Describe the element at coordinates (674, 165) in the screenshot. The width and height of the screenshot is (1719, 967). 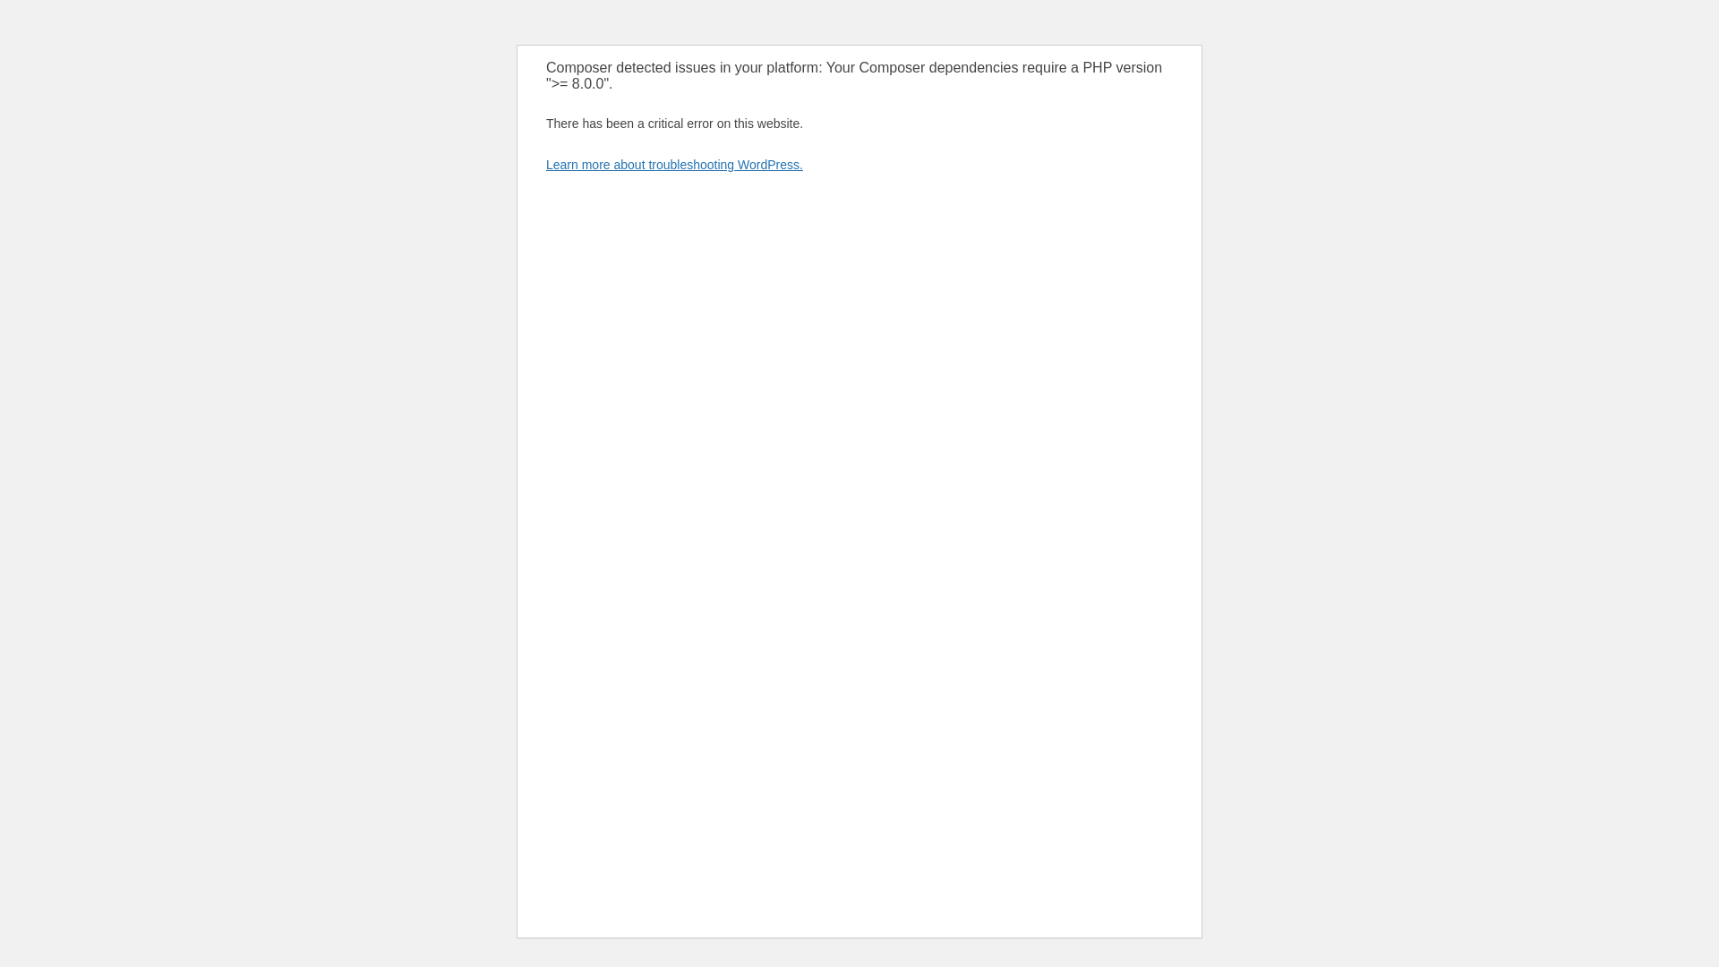
I see `Learn more about troubleshooting WordPress.` at that location.